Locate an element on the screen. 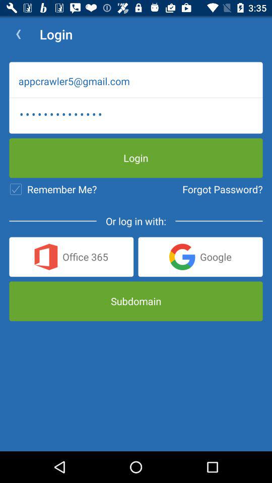 The image size is (272, 483). swipe until subdomain icon is located at coordinates (136, 301).